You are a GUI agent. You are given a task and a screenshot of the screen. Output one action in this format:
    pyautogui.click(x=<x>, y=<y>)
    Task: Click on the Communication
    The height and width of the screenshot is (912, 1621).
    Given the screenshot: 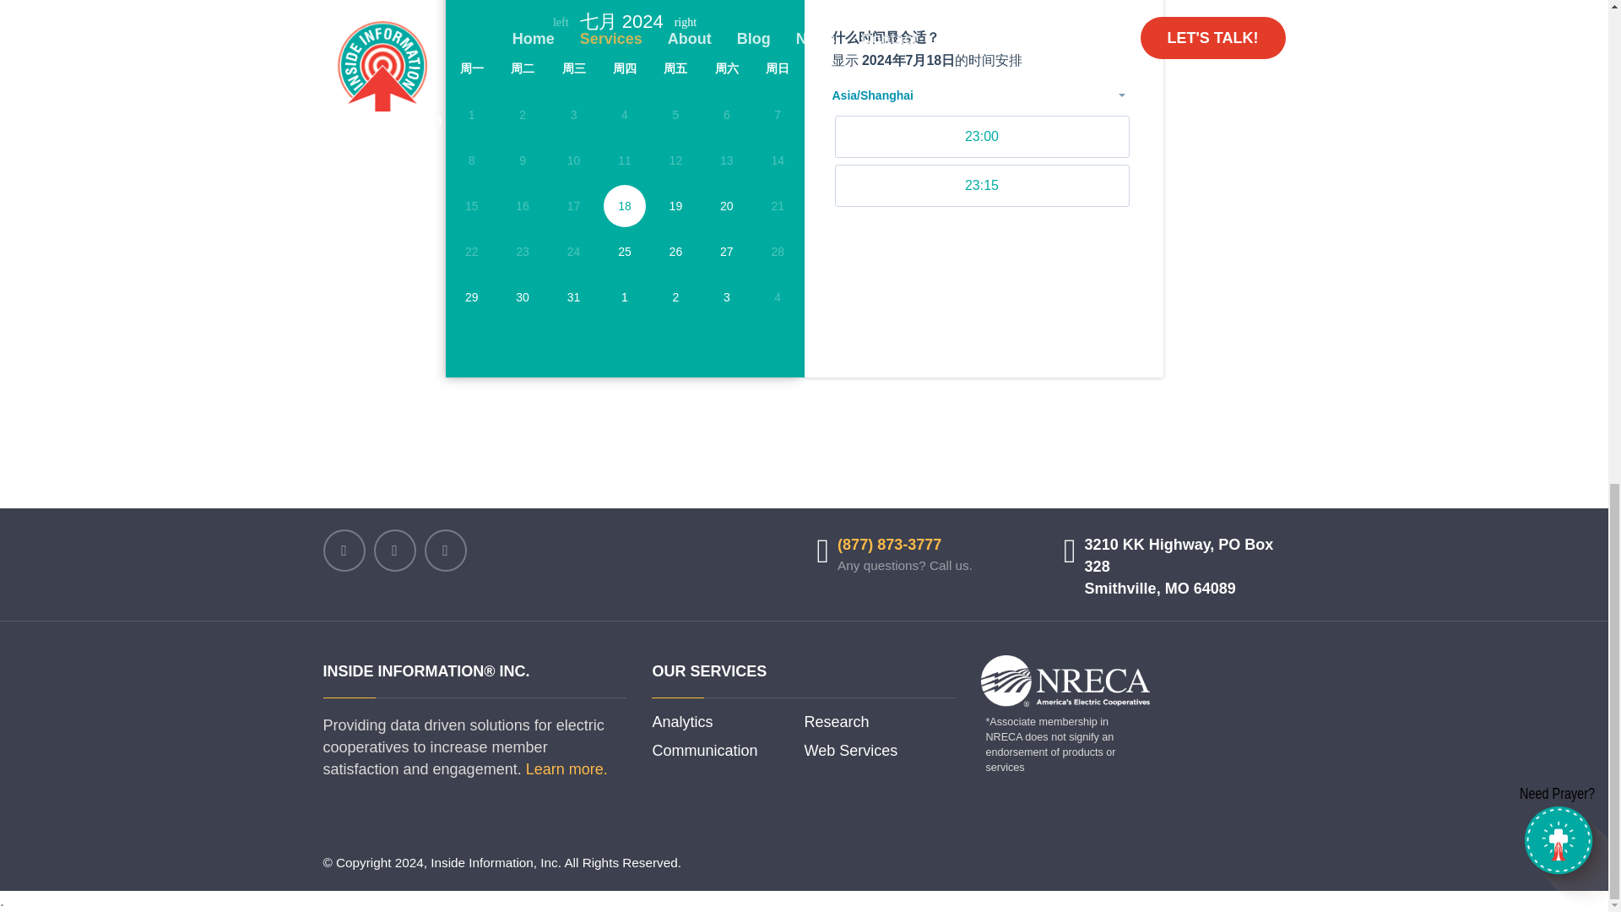 What is the action you would take?
    pyautogui.click(x=704, y=751)
    